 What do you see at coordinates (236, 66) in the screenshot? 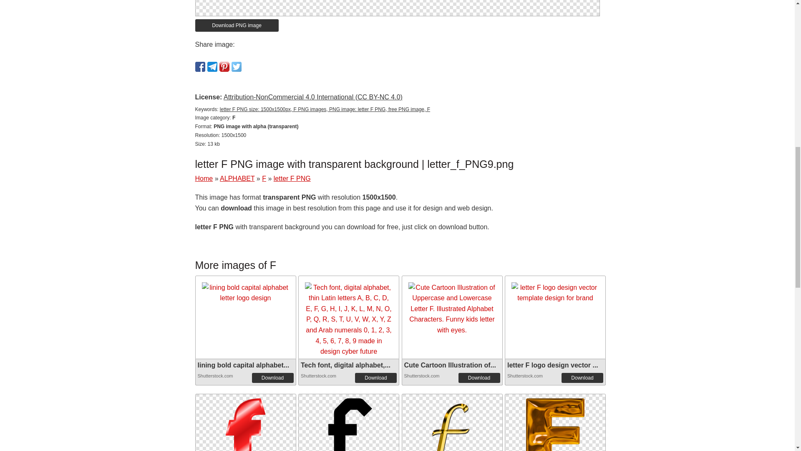
I see `Tweet` at bounding box center [236, 66].